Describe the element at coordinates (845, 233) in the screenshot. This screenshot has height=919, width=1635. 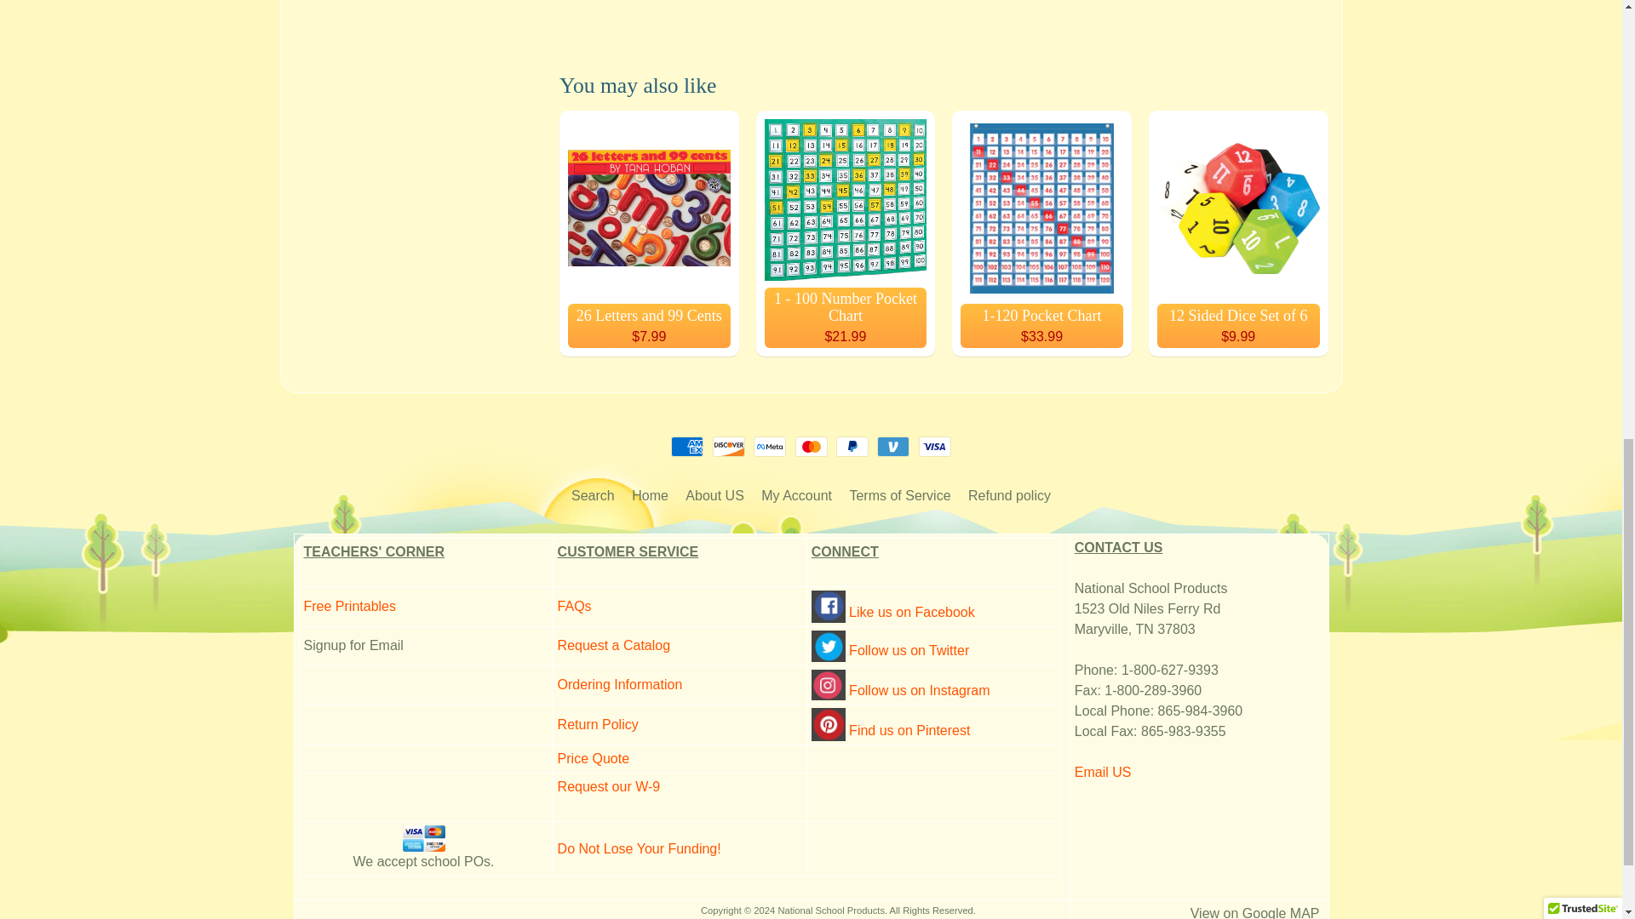
I see `1 - 100 Number Pocket Chart` at that location.